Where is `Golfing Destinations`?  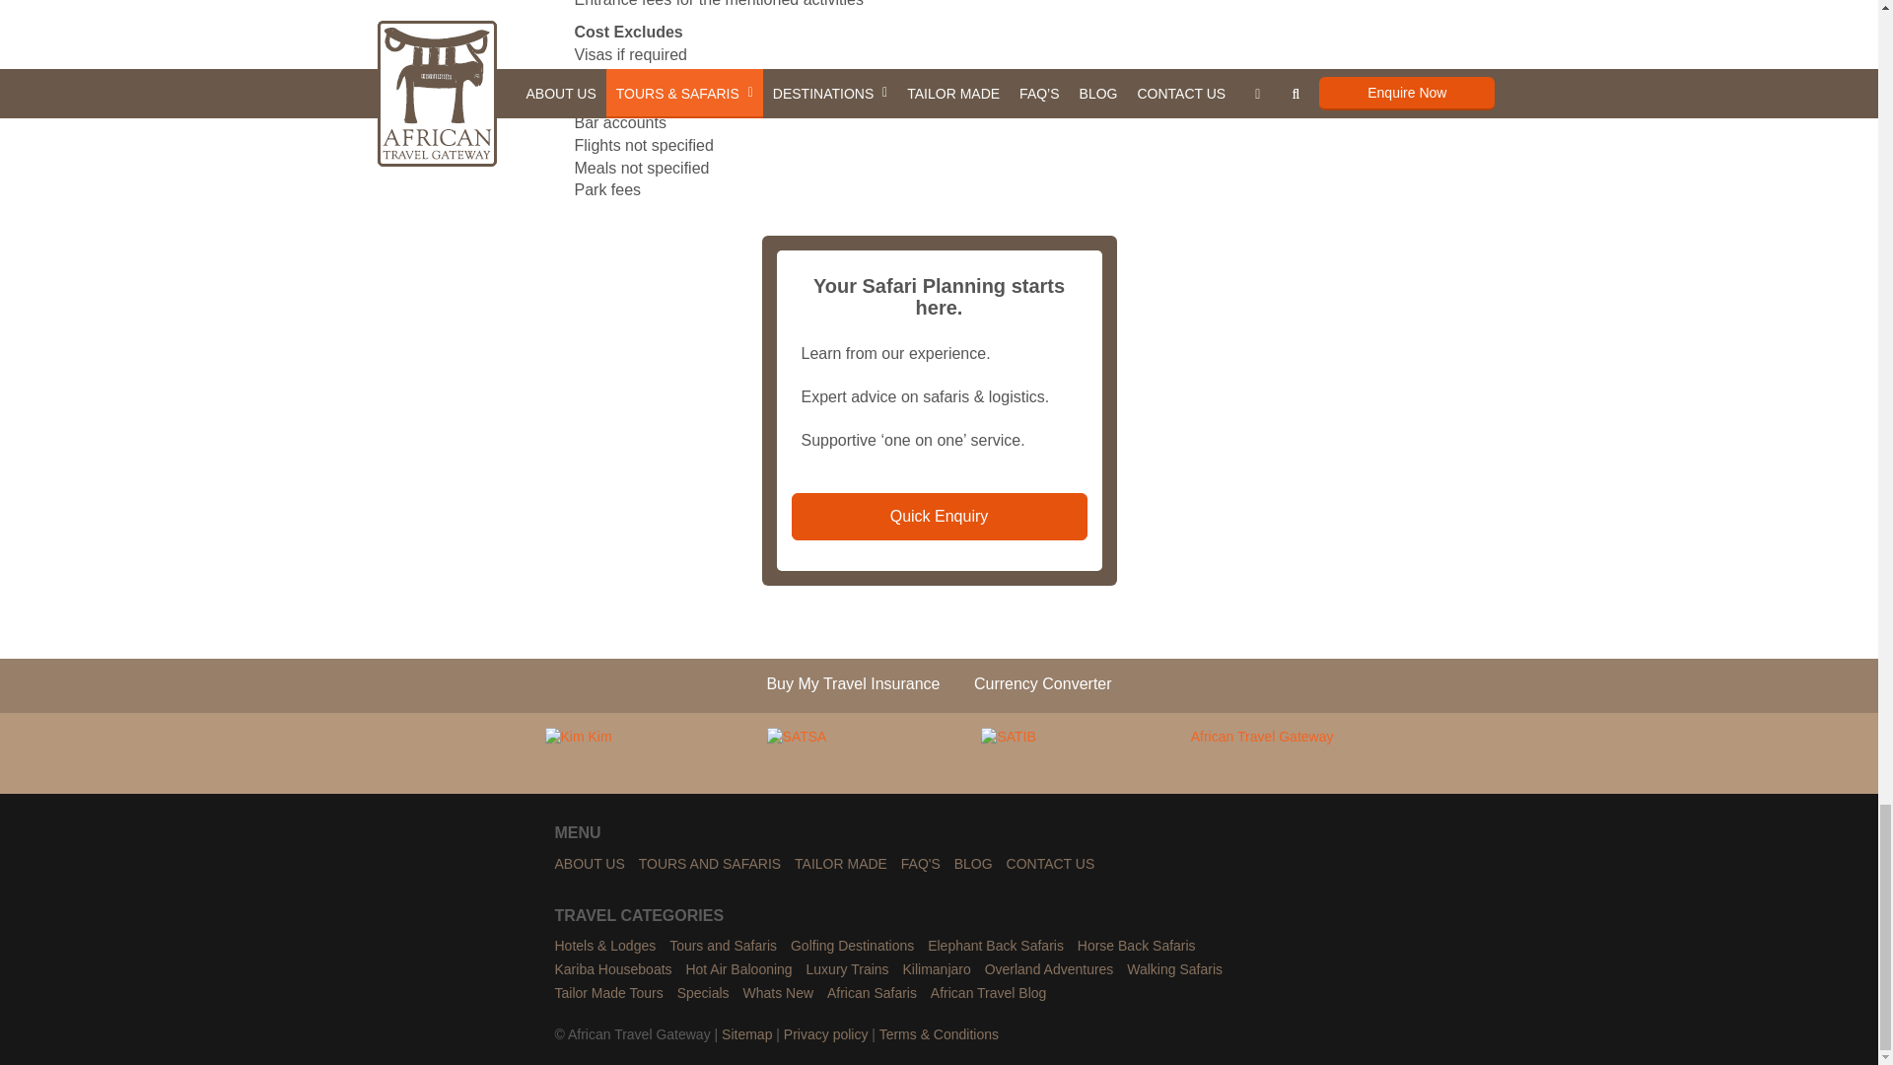 Golfing Destinations is located at coordinates (852, 947).